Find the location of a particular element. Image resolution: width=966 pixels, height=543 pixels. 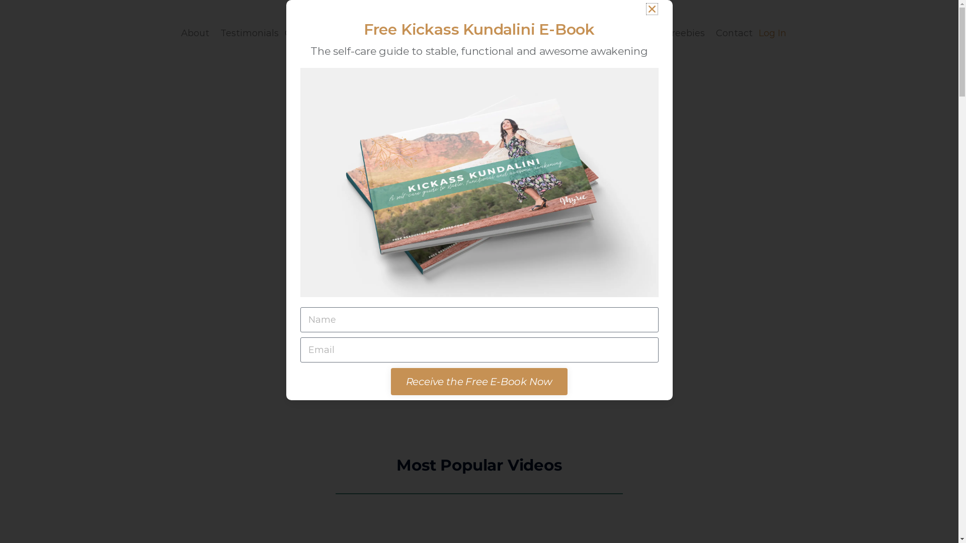

Receive the Free E-Book Now is located at coordinates (479, 382).